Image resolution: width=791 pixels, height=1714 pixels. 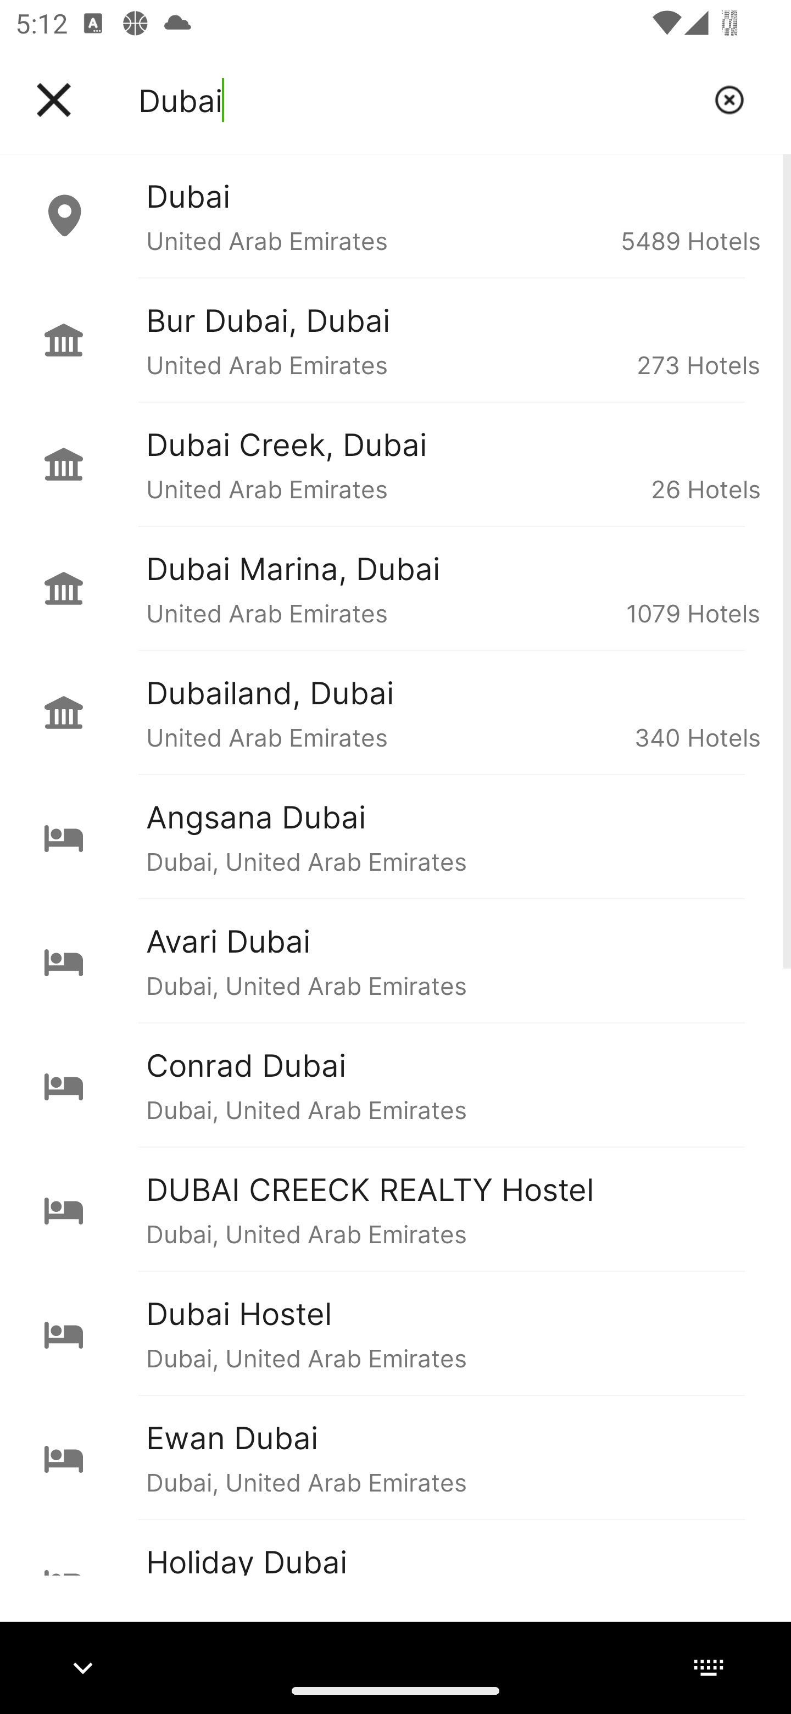 What do you see at coordinates (396, 713) in the screenshot?
I see `Dubailand, Dubai United Arab Emirates 340 Hotels` at bounding box center [396, 713].